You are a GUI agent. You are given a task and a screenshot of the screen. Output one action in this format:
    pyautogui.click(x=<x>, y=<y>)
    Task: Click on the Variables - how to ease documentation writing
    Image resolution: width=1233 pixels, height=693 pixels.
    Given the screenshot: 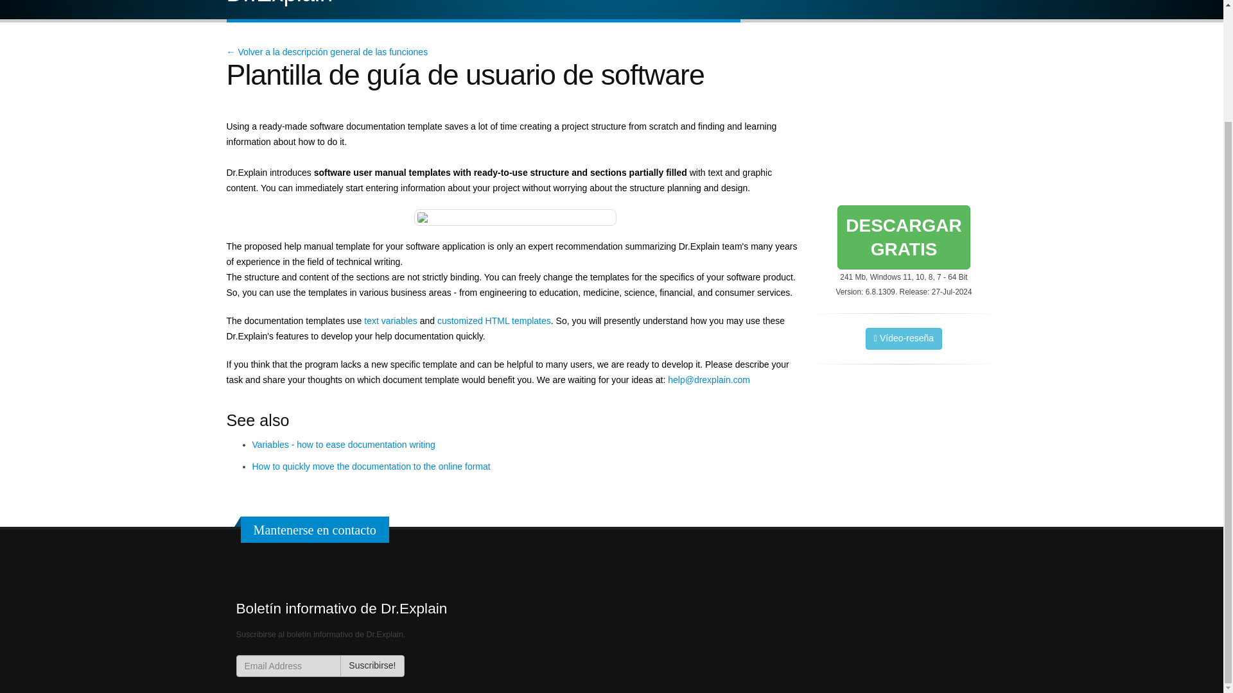 What is the action you would take?
    pyautogui.click(x=372, y=666)
    